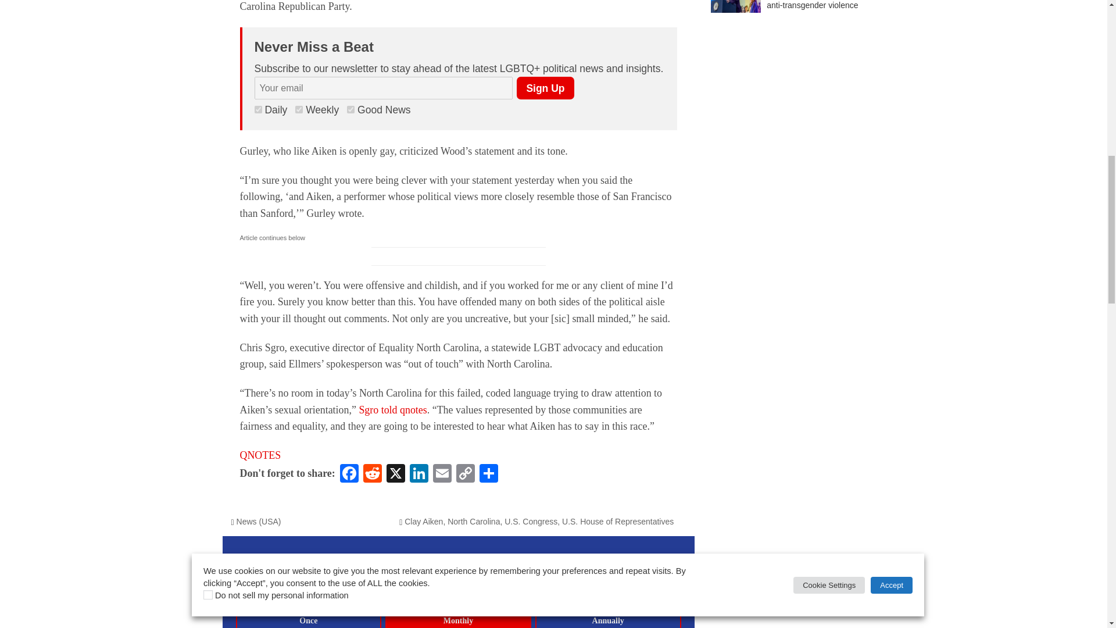 Image resolution: width=1116 pixels, height=628 pixels. I want to click on Facebook, so click(349, 474).